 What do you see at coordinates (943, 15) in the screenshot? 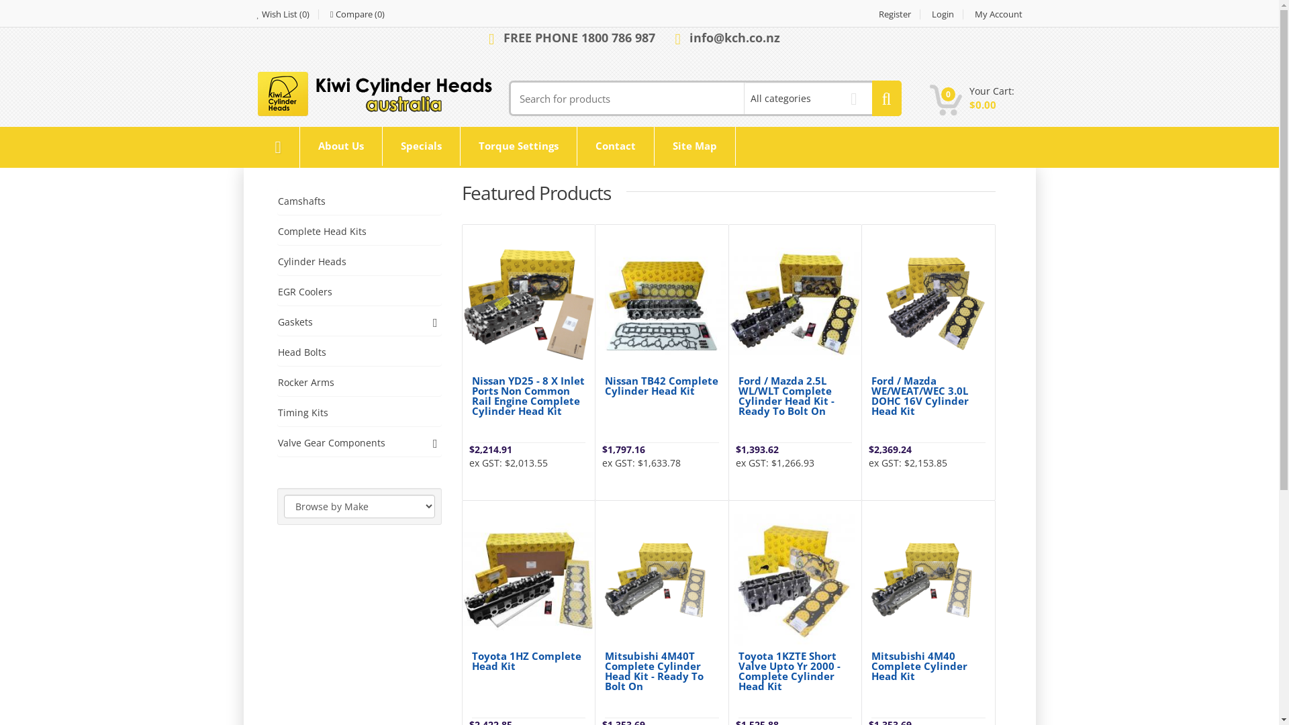
I see `Login` at bounding box center [943, 15].